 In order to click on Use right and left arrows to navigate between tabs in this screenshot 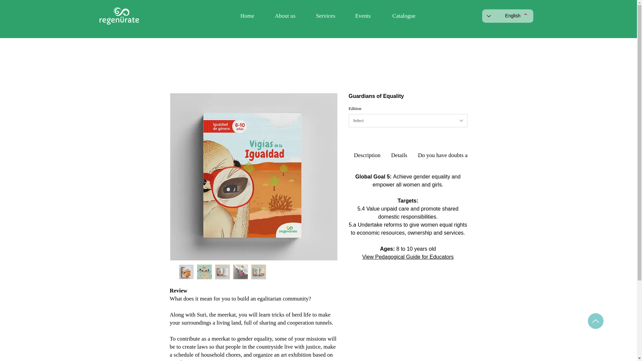, I will do `click(367, 155)`.